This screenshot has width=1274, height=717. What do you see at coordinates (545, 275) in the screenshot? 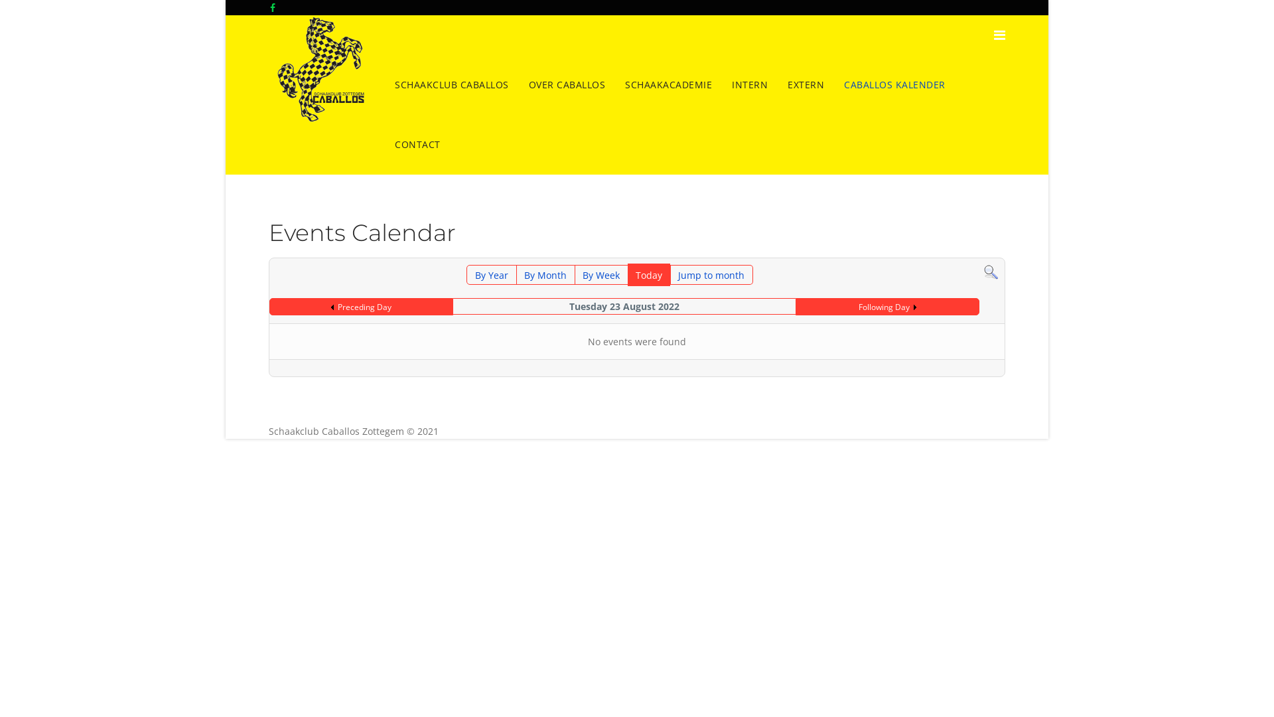
I see `By Month` at bounding box center [545, 275].